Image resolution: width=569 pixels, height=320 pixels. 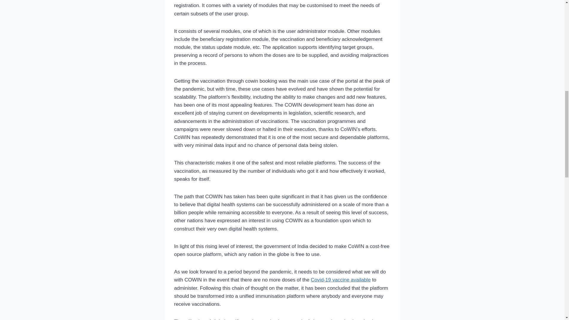 I want to click on Covid-19 vaccine available, so click(x=341, y=280).